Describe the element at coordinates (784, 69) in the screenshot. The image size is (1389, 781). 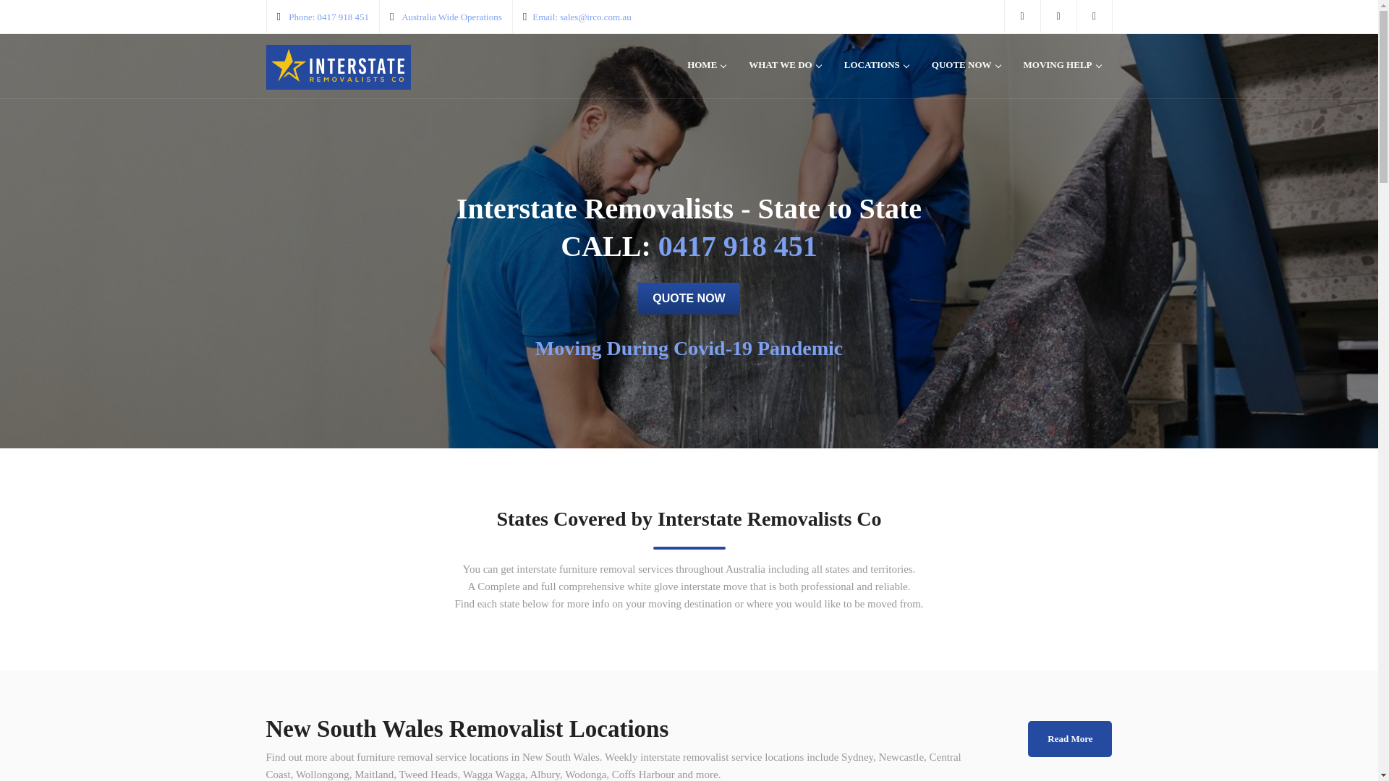
I see `WHAT WE DO` at that location.